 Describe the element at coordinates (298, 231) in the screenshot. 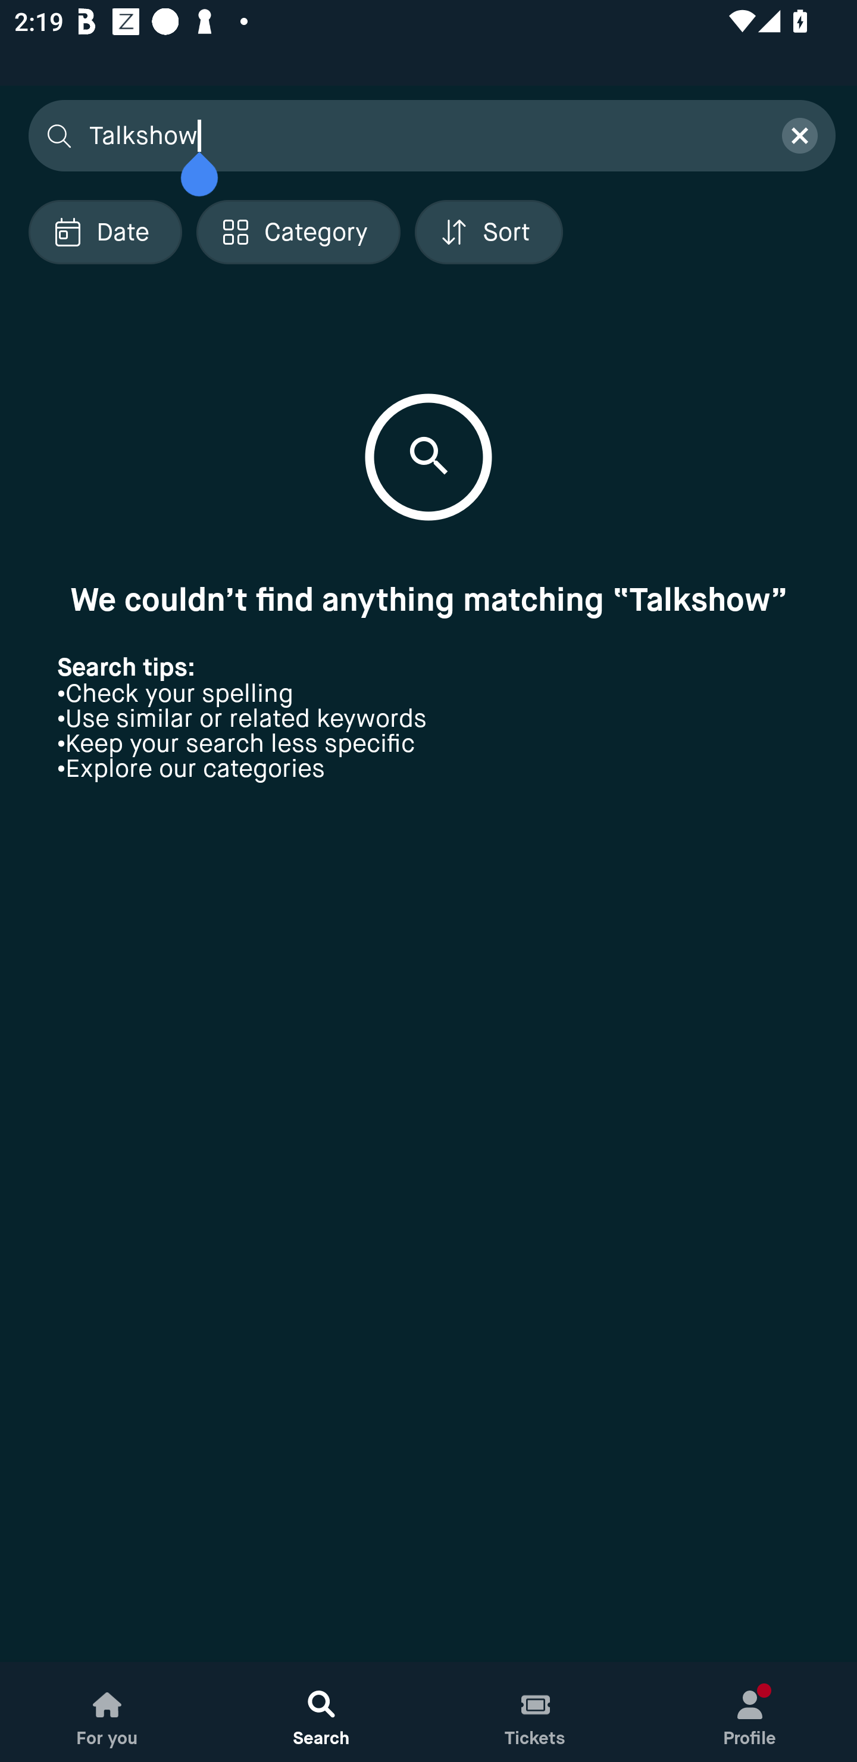

I see `Localized description Category` at that location.